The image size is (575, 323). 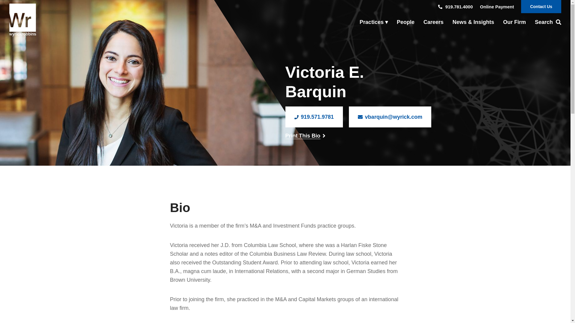 I want to click on Print This Bio, so click(x=302, y=136).